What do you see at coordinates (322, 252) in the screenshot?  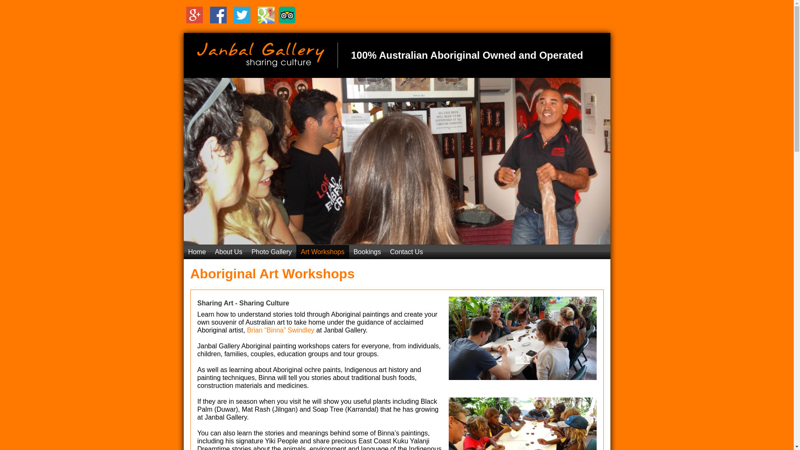 I see `Art Workshops` at bounding box center [322, 252].